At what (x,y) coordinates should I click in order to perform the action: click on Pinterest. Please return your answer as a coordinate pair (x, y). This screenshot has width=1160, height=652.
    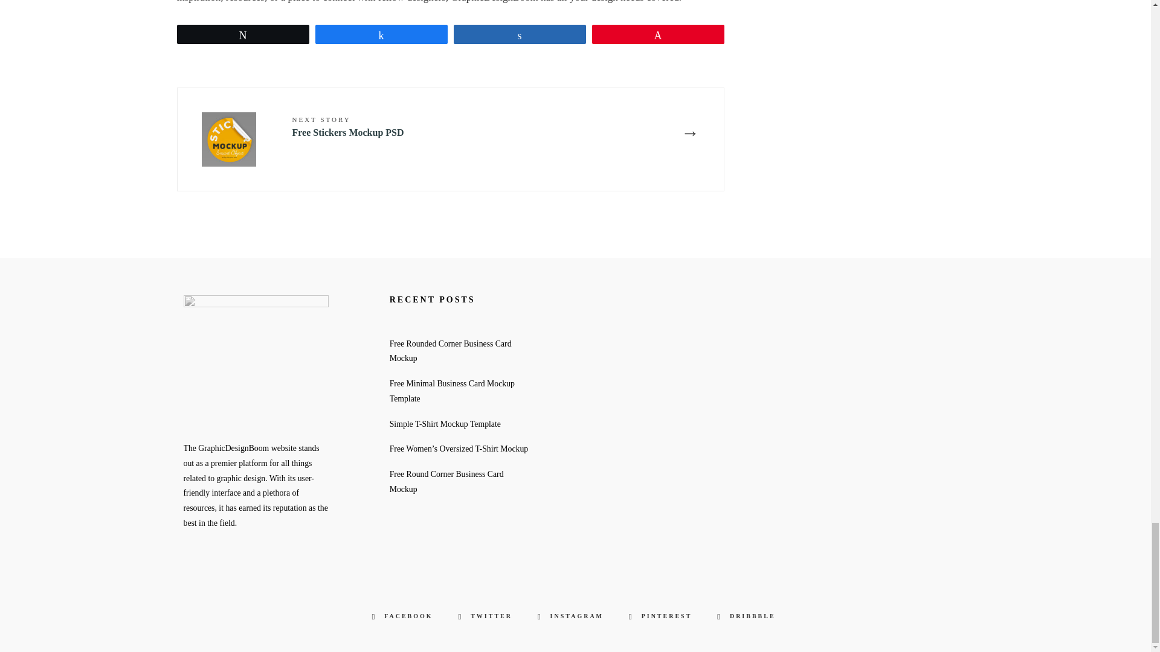
    Looking at the image, I should click on (662, 616).